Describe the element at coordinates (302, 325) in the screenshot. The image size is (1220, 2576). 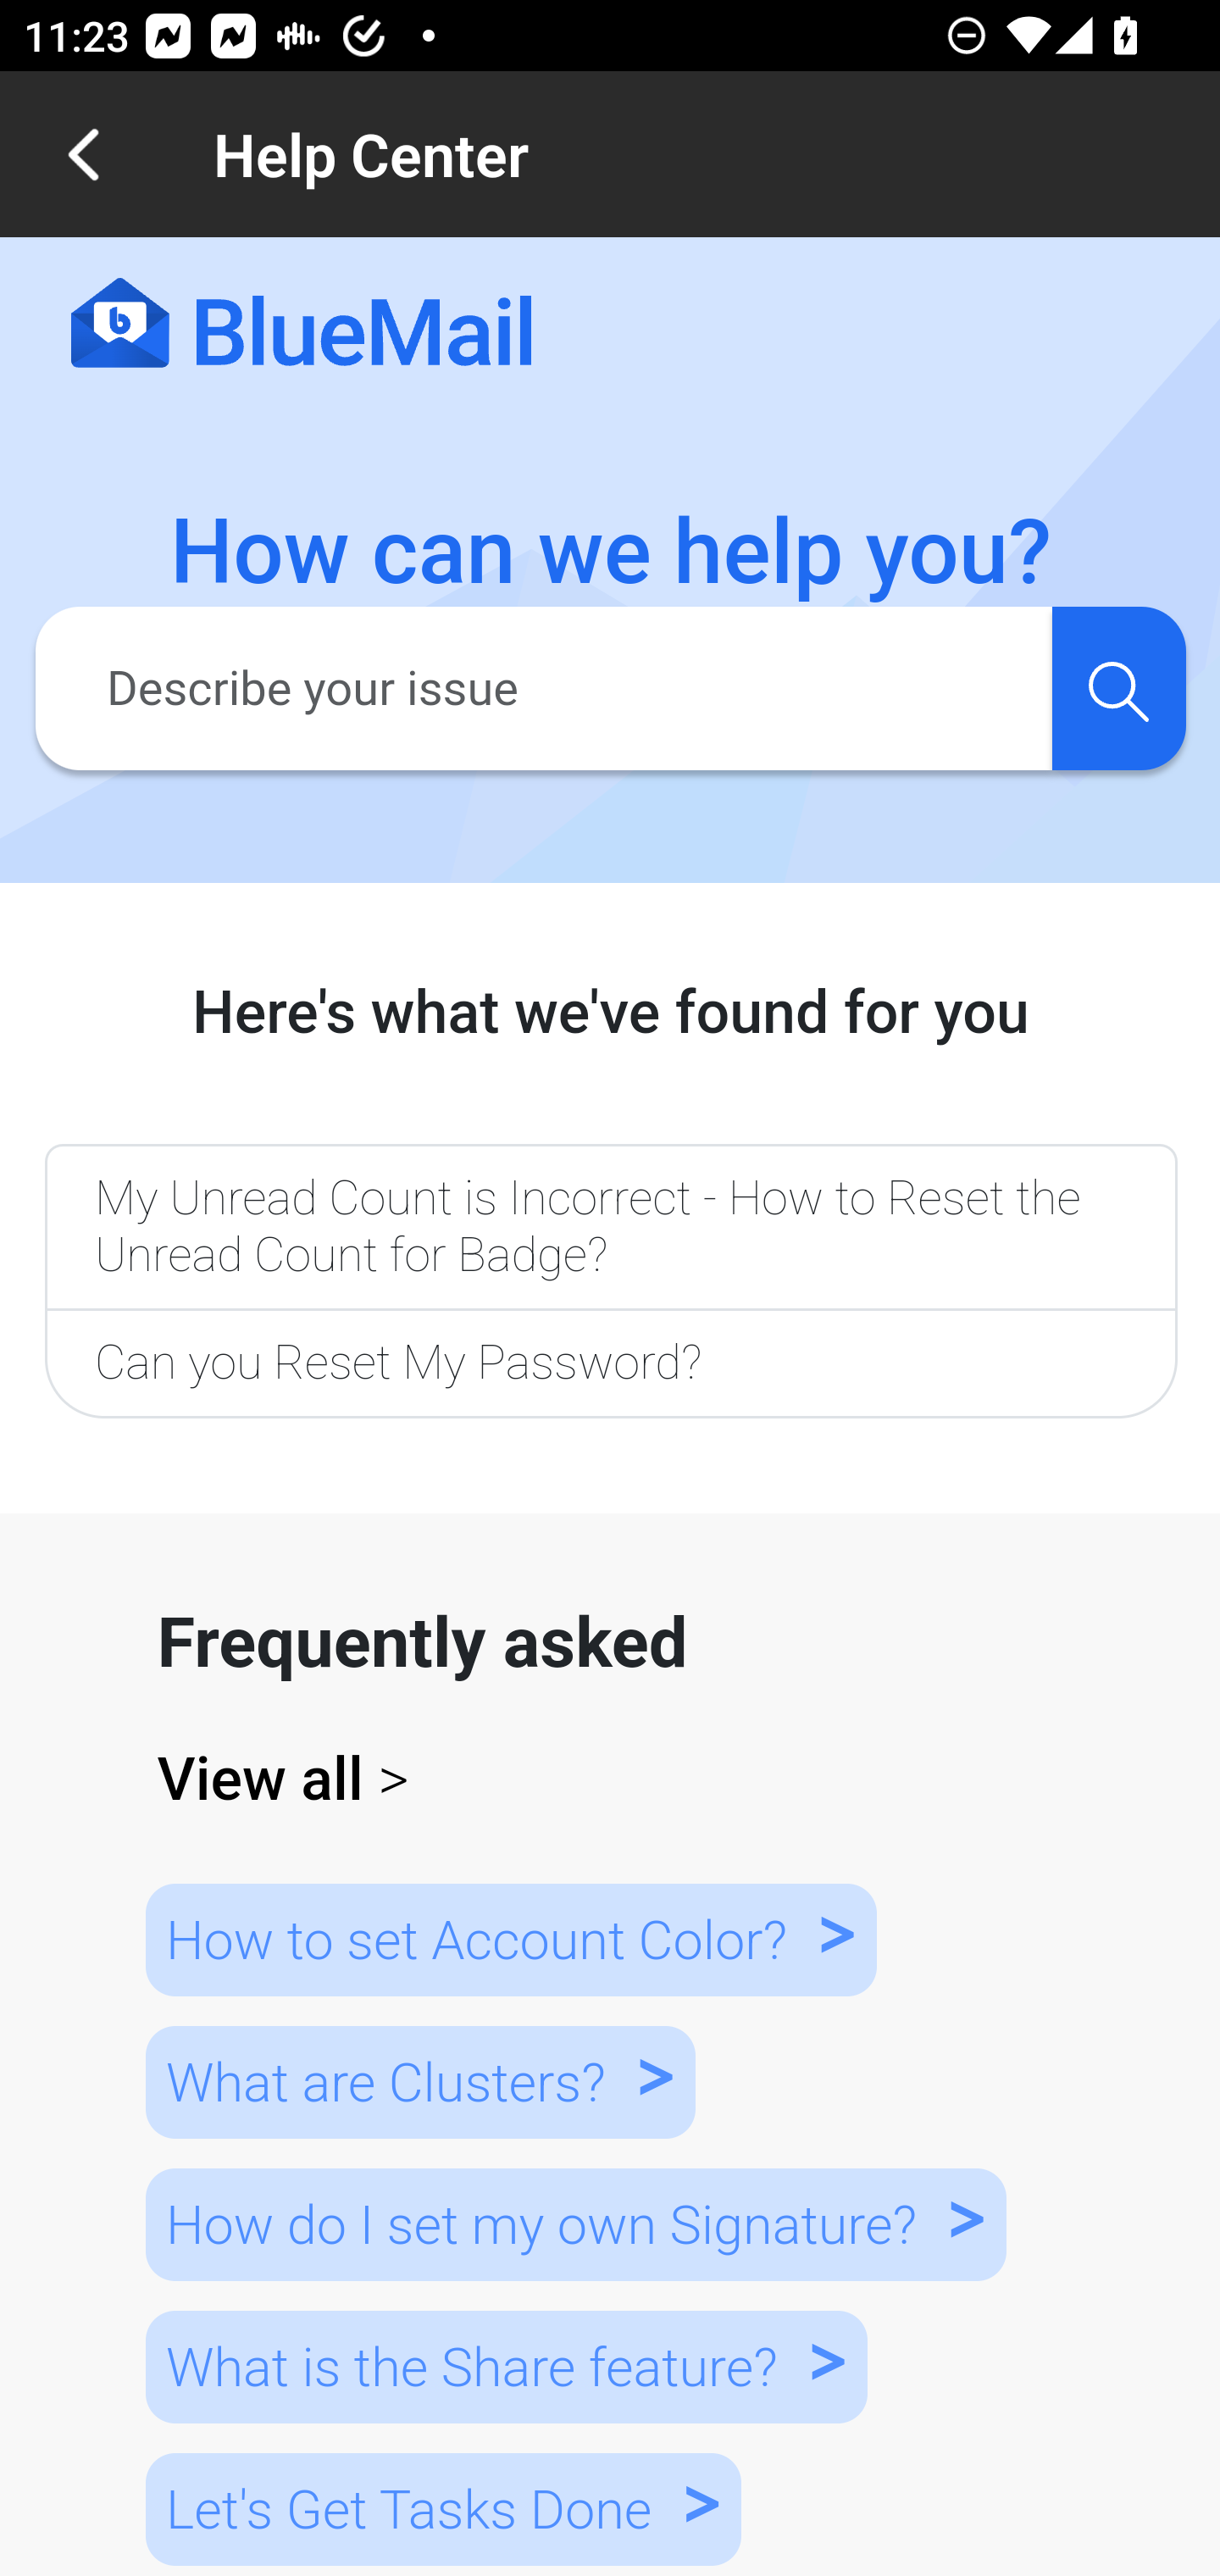
I see `BlueMail Logo` at that location.